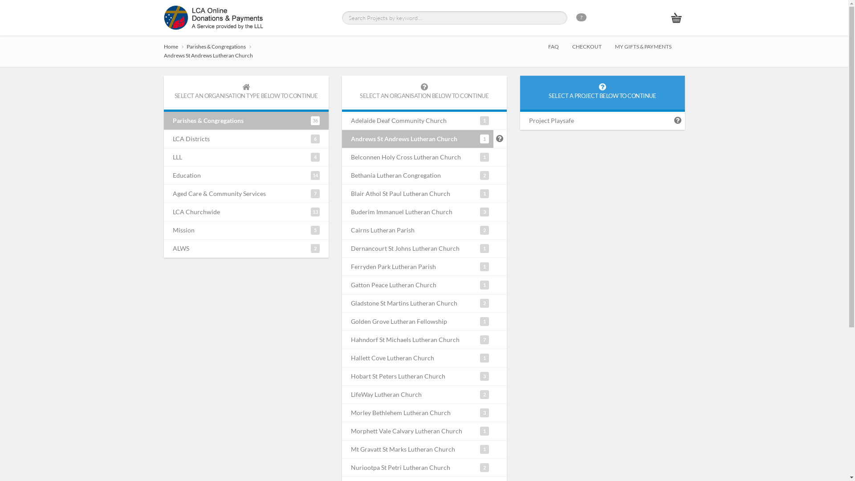 The image size is (855, 481). I want to click on 1
Golden Grove Lutheran Fellowship, so click(418, 322).